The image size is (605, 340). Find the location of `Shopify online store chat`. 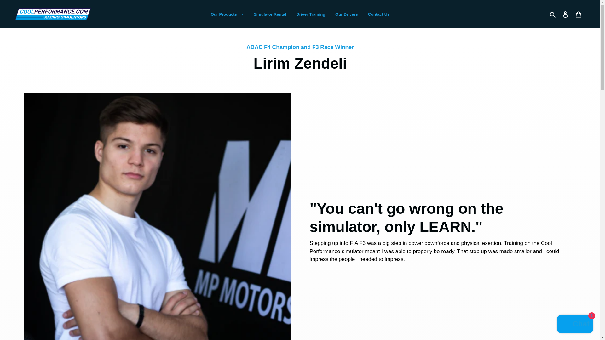

Shopify online store chat is located at coordinates (575, 325).